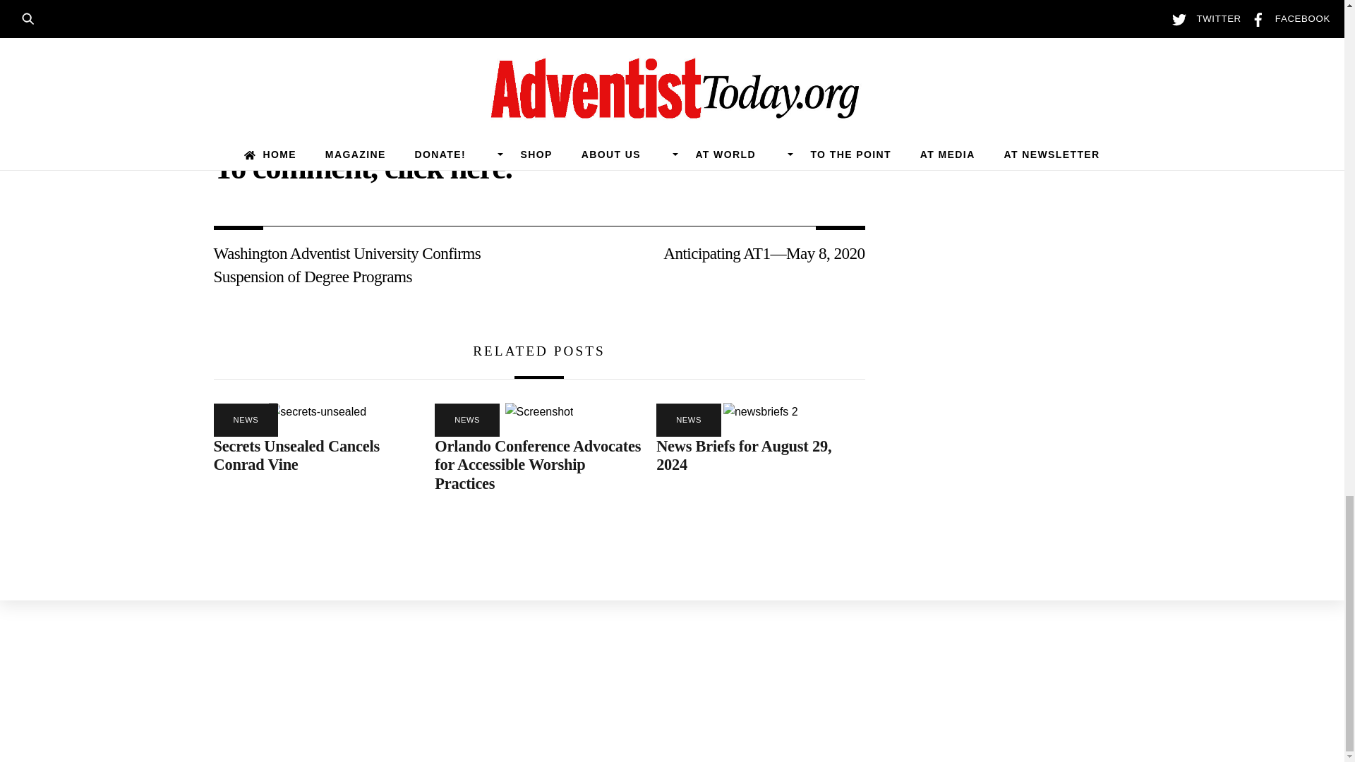 This screenshot has width=1355, height=762. Describe the element at coordinates (317, 412) in the screenshot. I see `secrets-unsealed` at that location.